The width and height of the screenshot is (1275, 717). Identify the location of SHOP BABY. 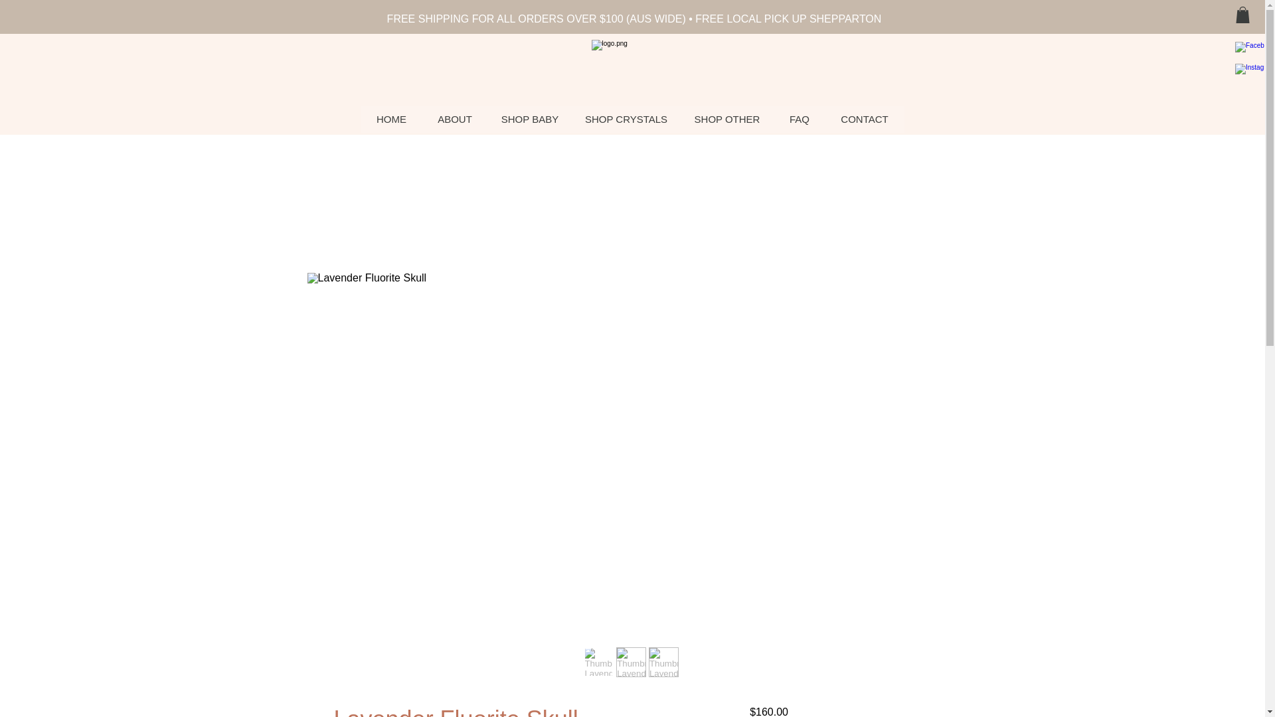
(530, 119).